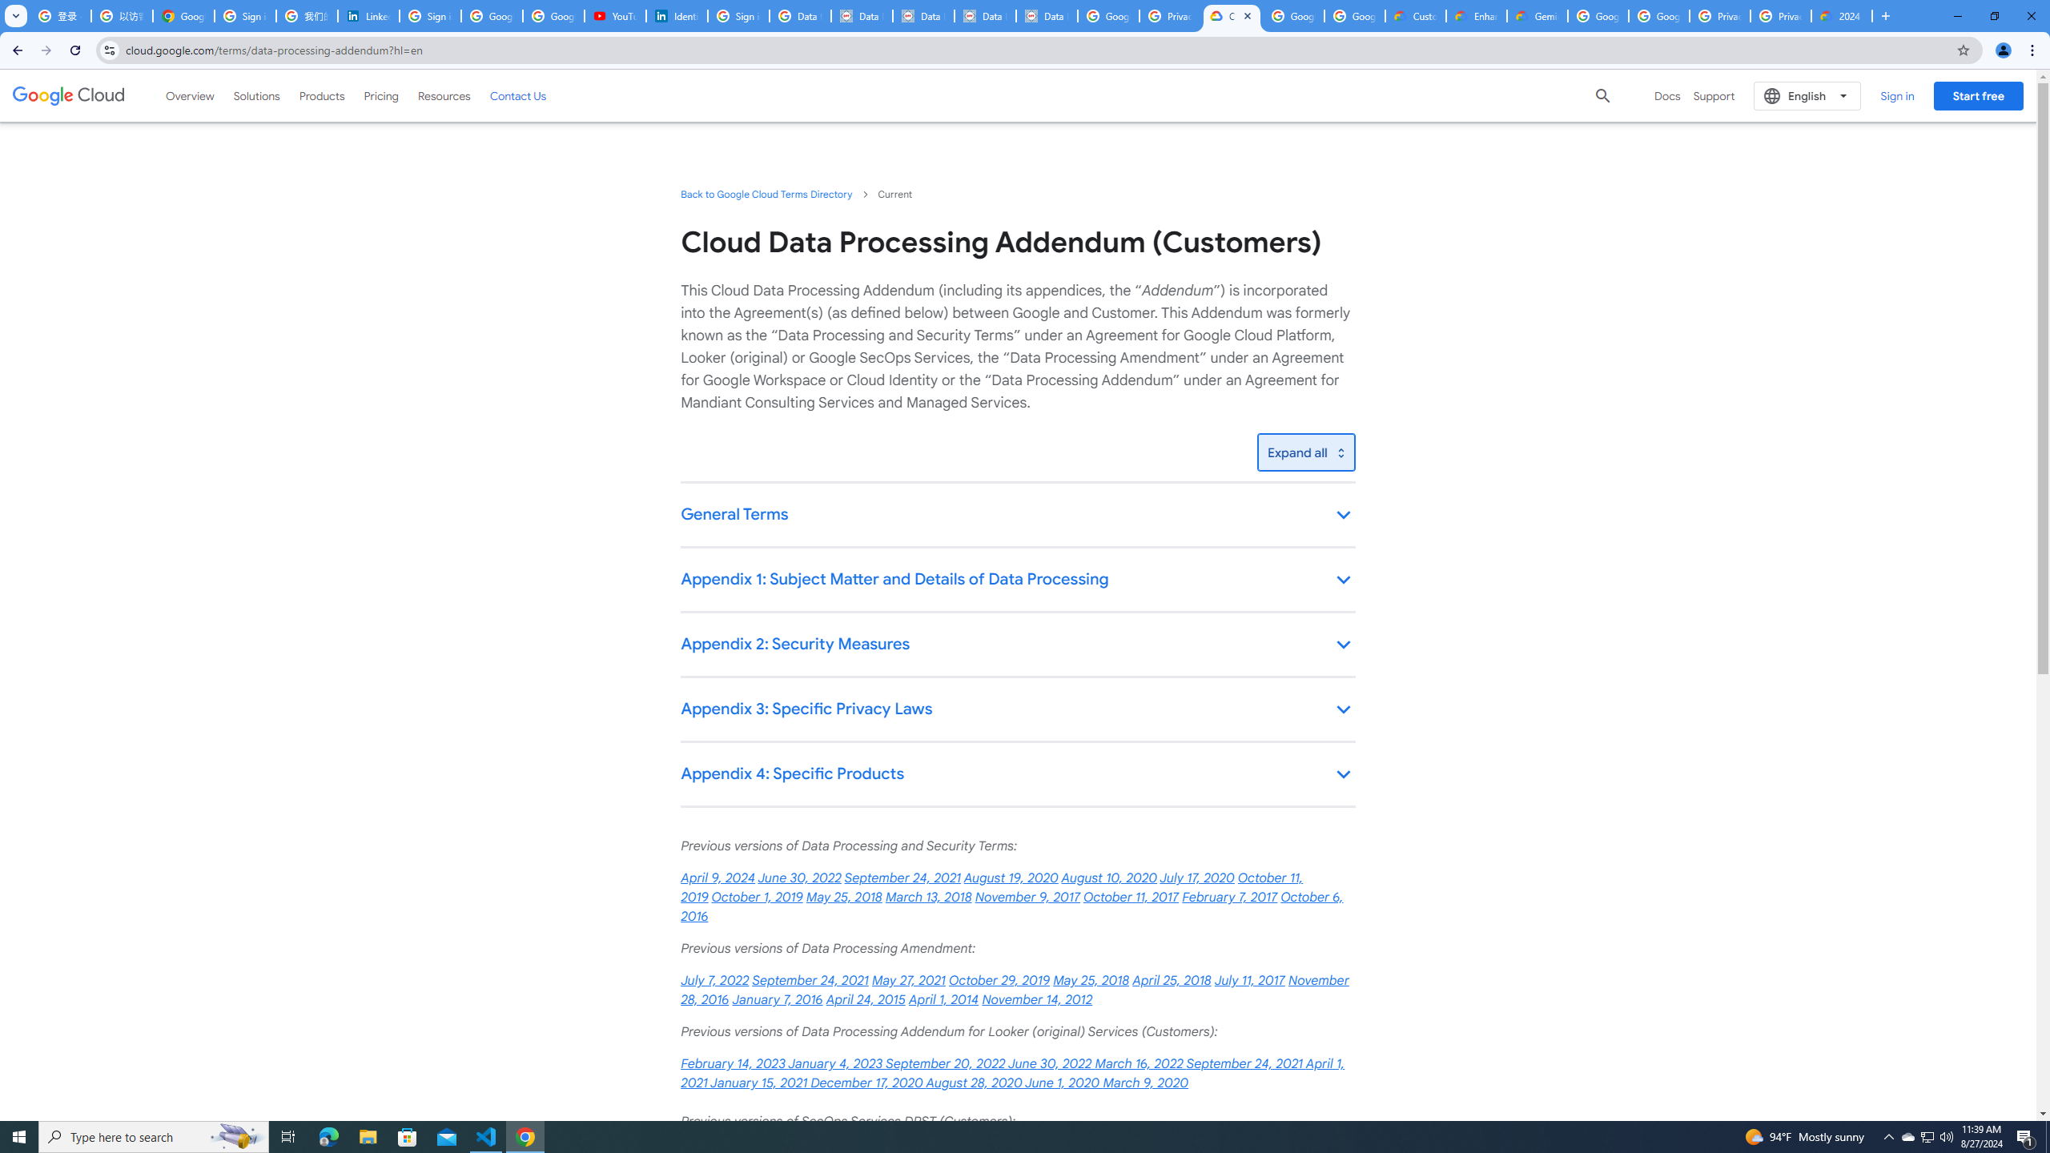 Image resolution: width=2050 pixels, height=1153 pixels. What do you see at coordinates (866, 999) in the screenshot?
I see `April 24, 2015` at bounding box center [866, 999].